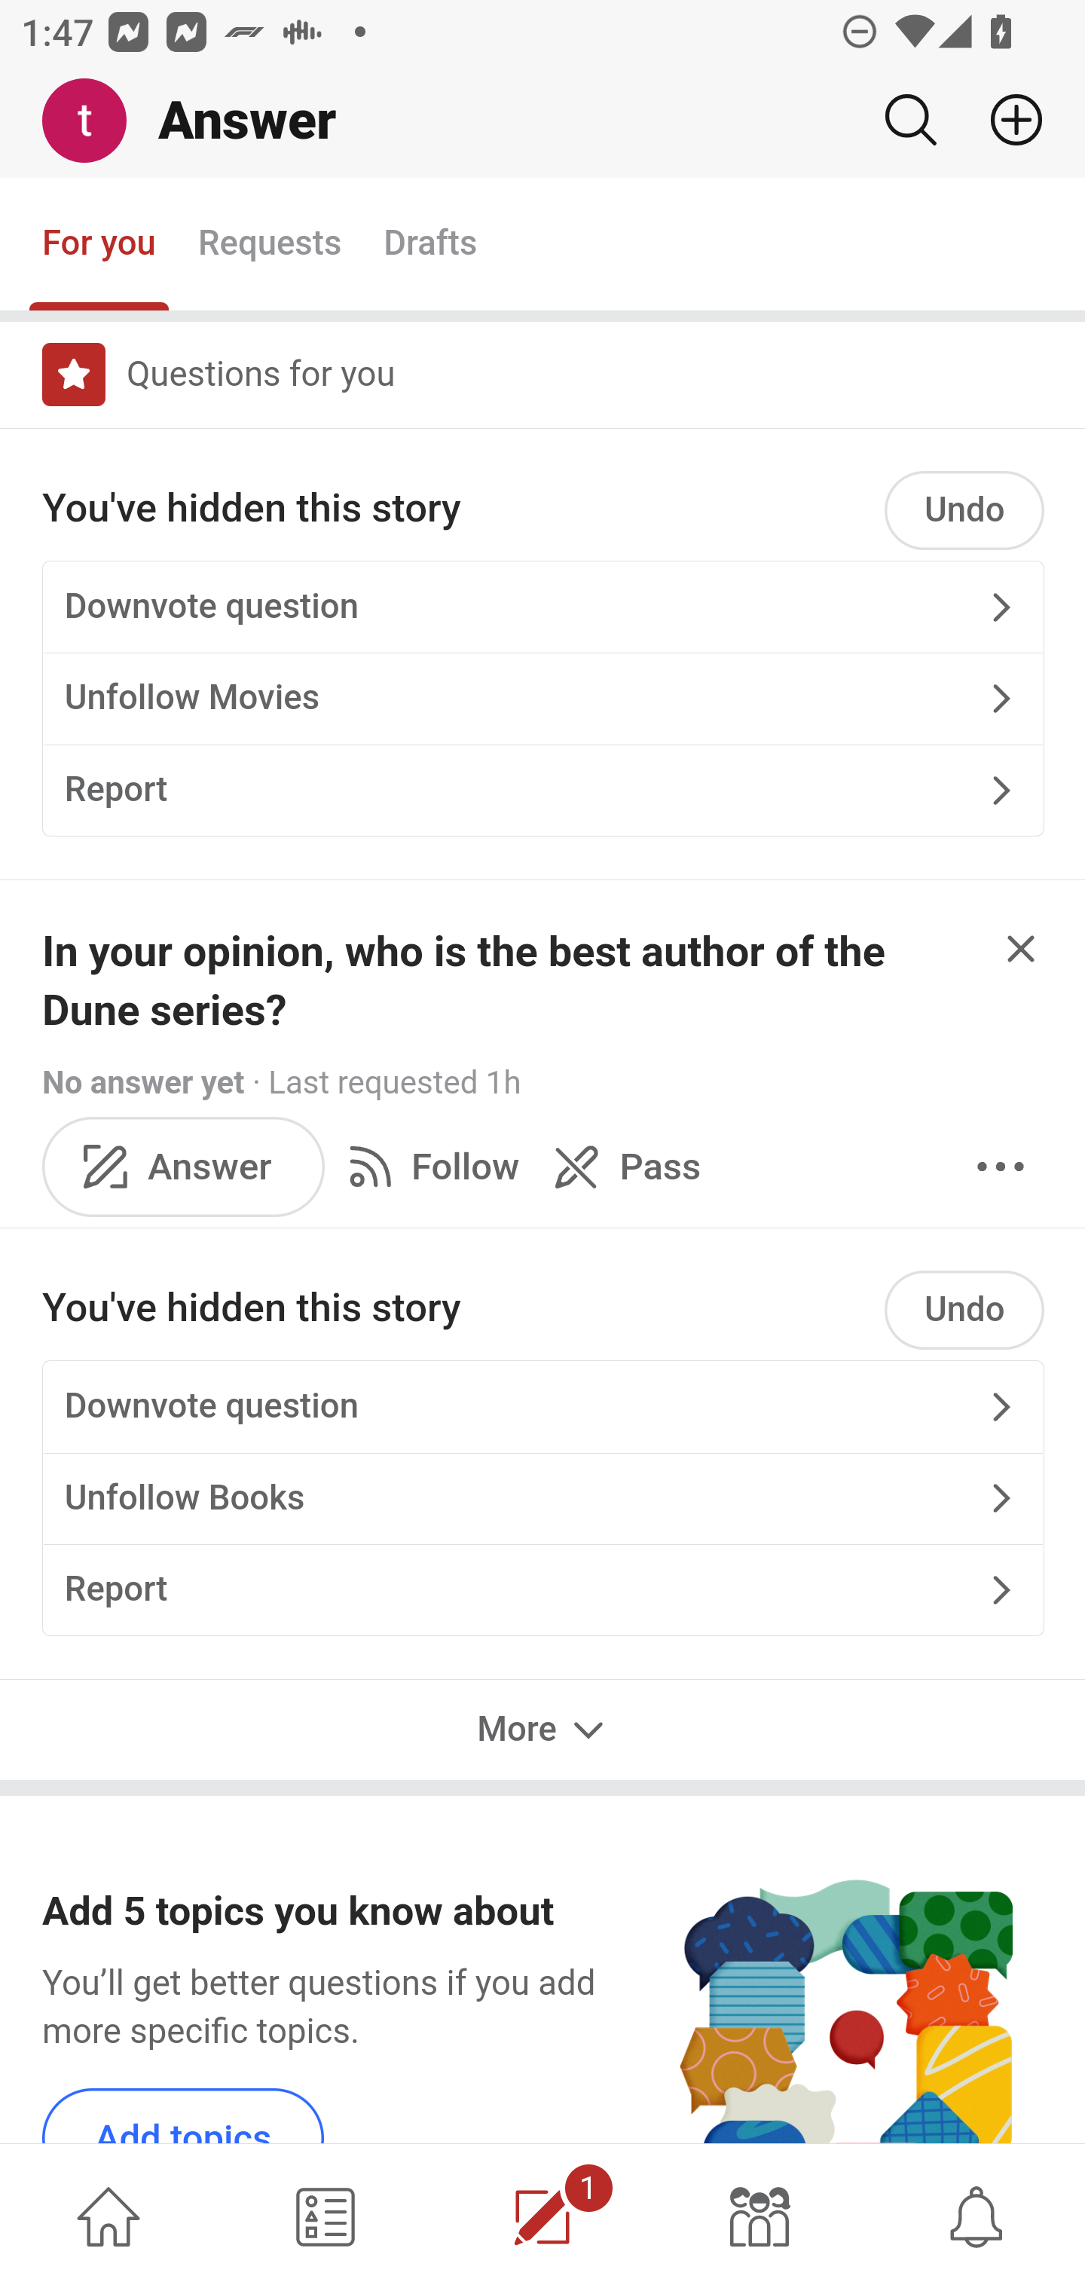 The width and height of the screenshot is (1085, 2291). What do you see at coordinates (542, 1498) in the screenshot?
I see `Unfollow Books` at bounding box center [542, 1498].